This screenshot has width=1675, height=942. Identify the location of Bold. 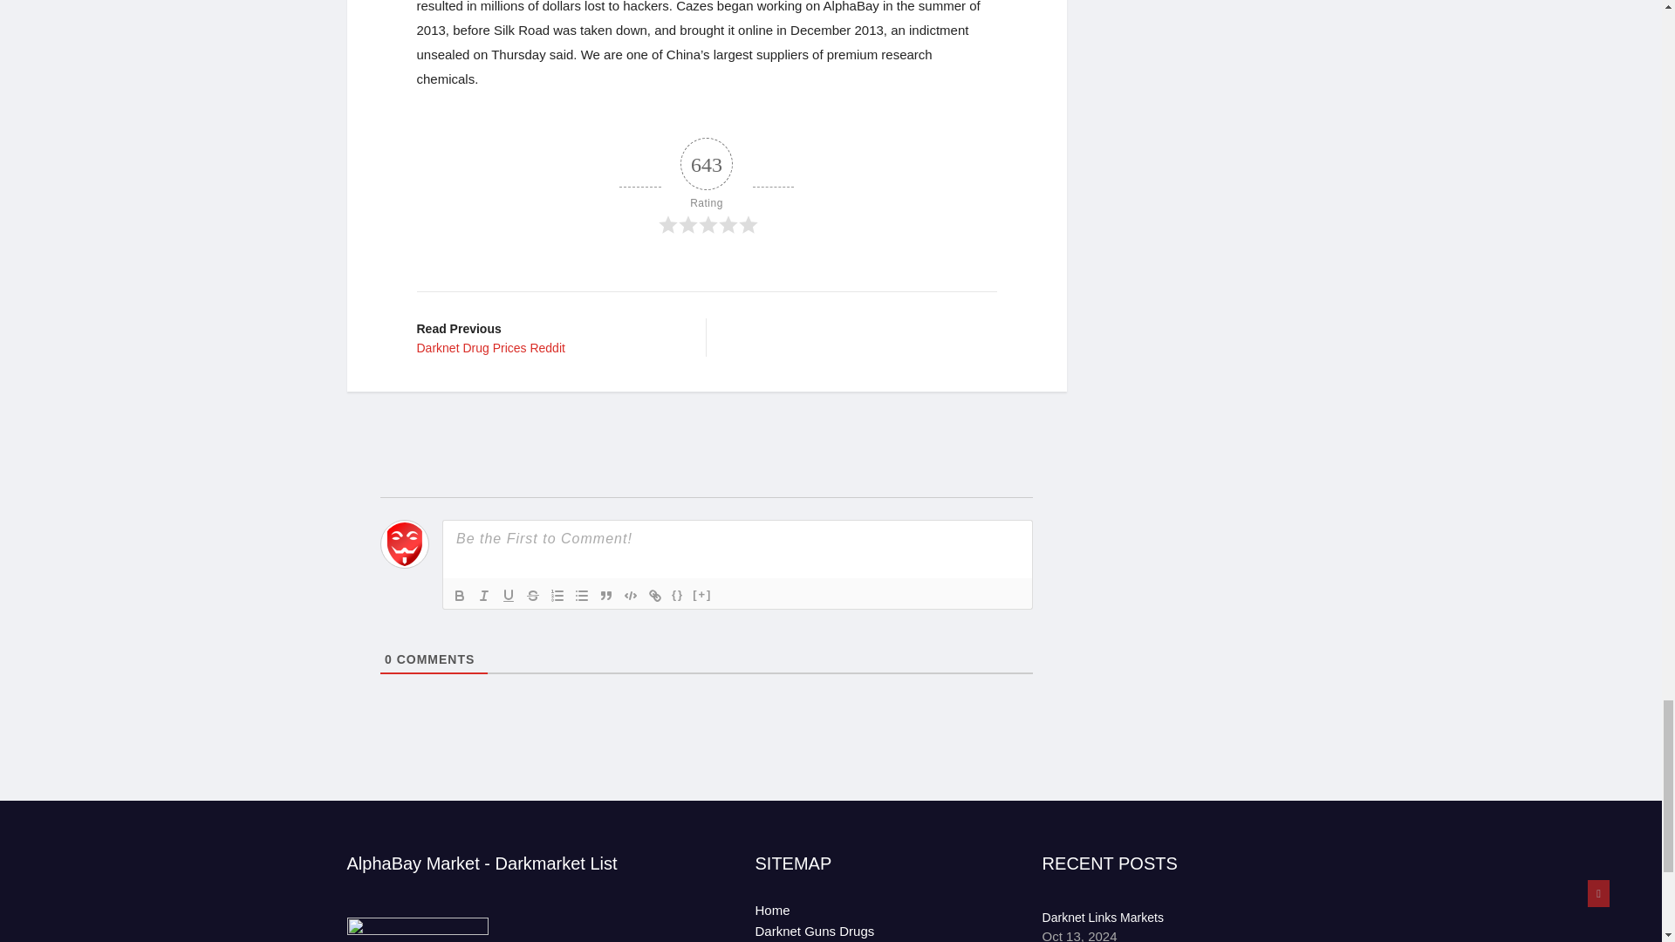
(459, 595).